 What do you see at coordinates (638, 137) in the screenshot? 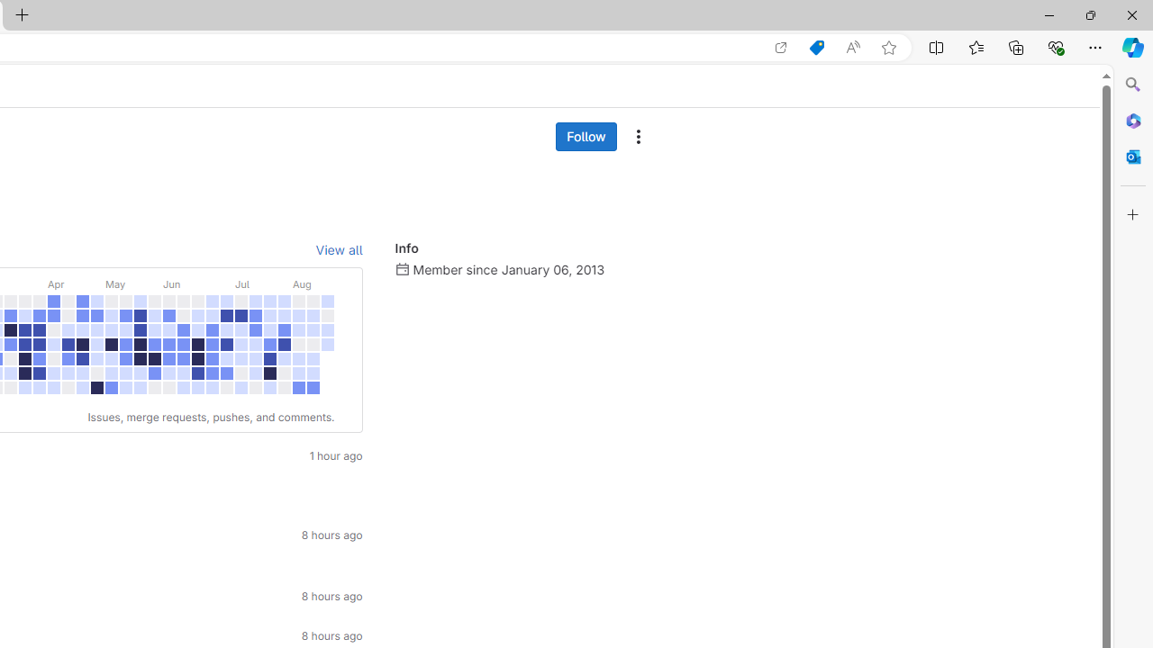
I see `AutomationID: dropdown-toggle-btn-33` at bounding box center [638, 137].